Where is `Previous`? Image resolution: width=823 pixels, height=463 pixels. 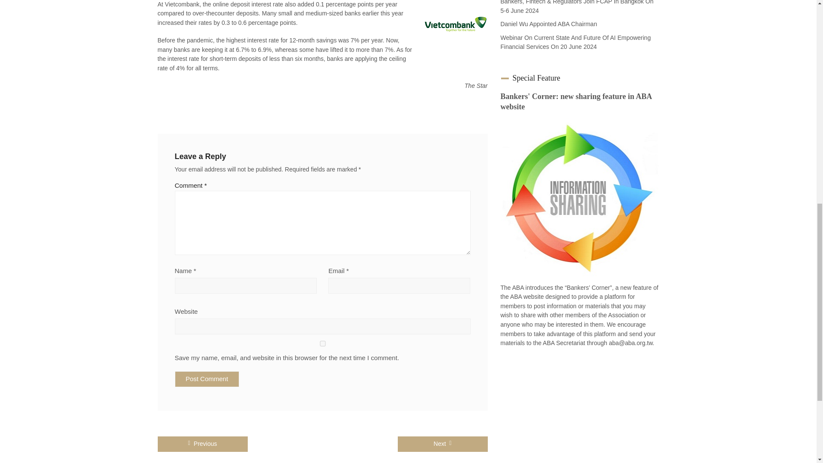
Previous is located at coordinates (202, 444).